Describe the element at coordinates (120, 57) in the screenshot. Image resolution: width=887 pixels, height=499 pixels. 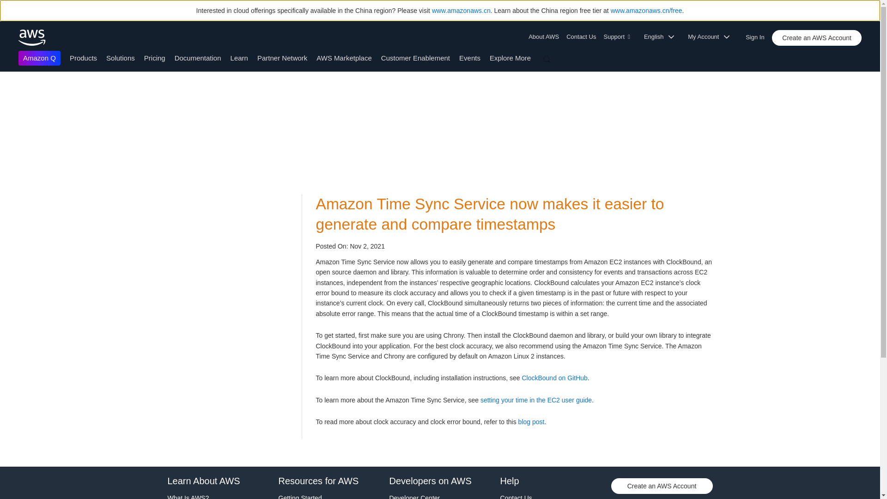
I see `Solutions` at that location.